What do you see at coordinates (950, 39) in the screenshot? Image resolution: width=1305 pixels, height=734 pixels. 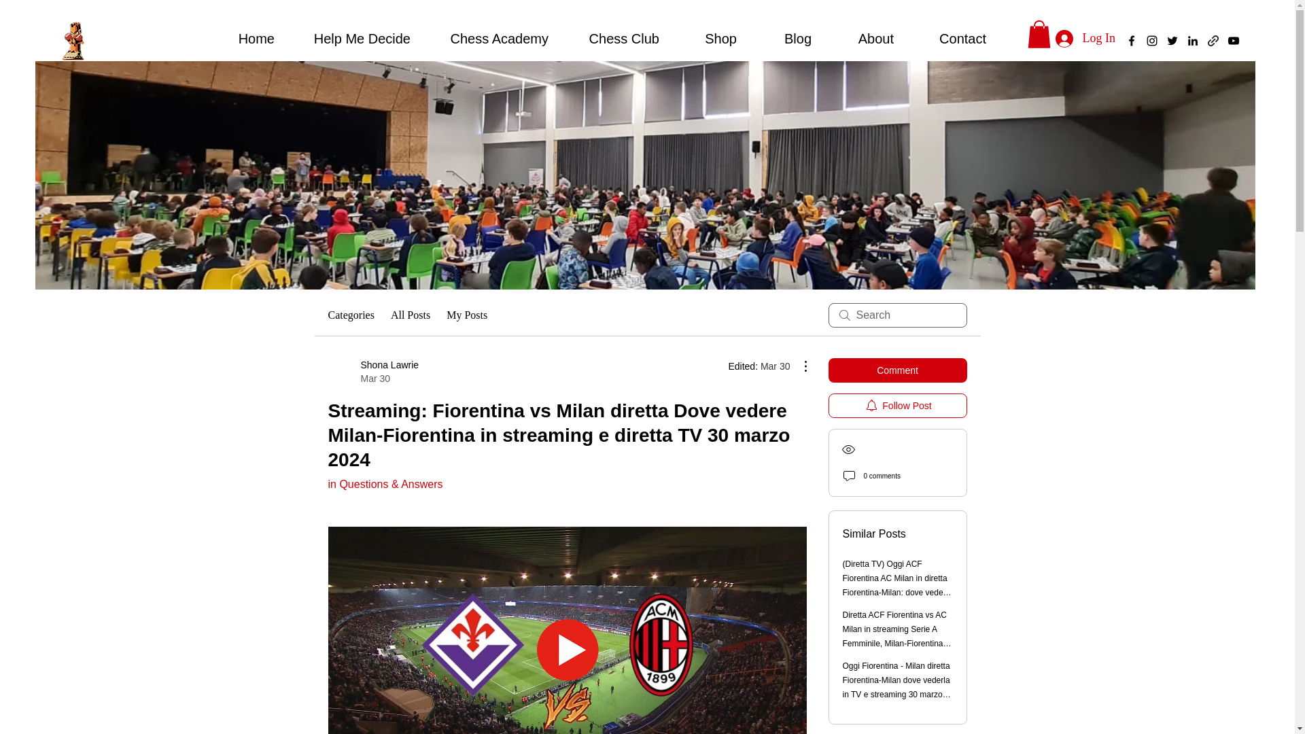 I see `Contact` at bounding box center [950, 39].